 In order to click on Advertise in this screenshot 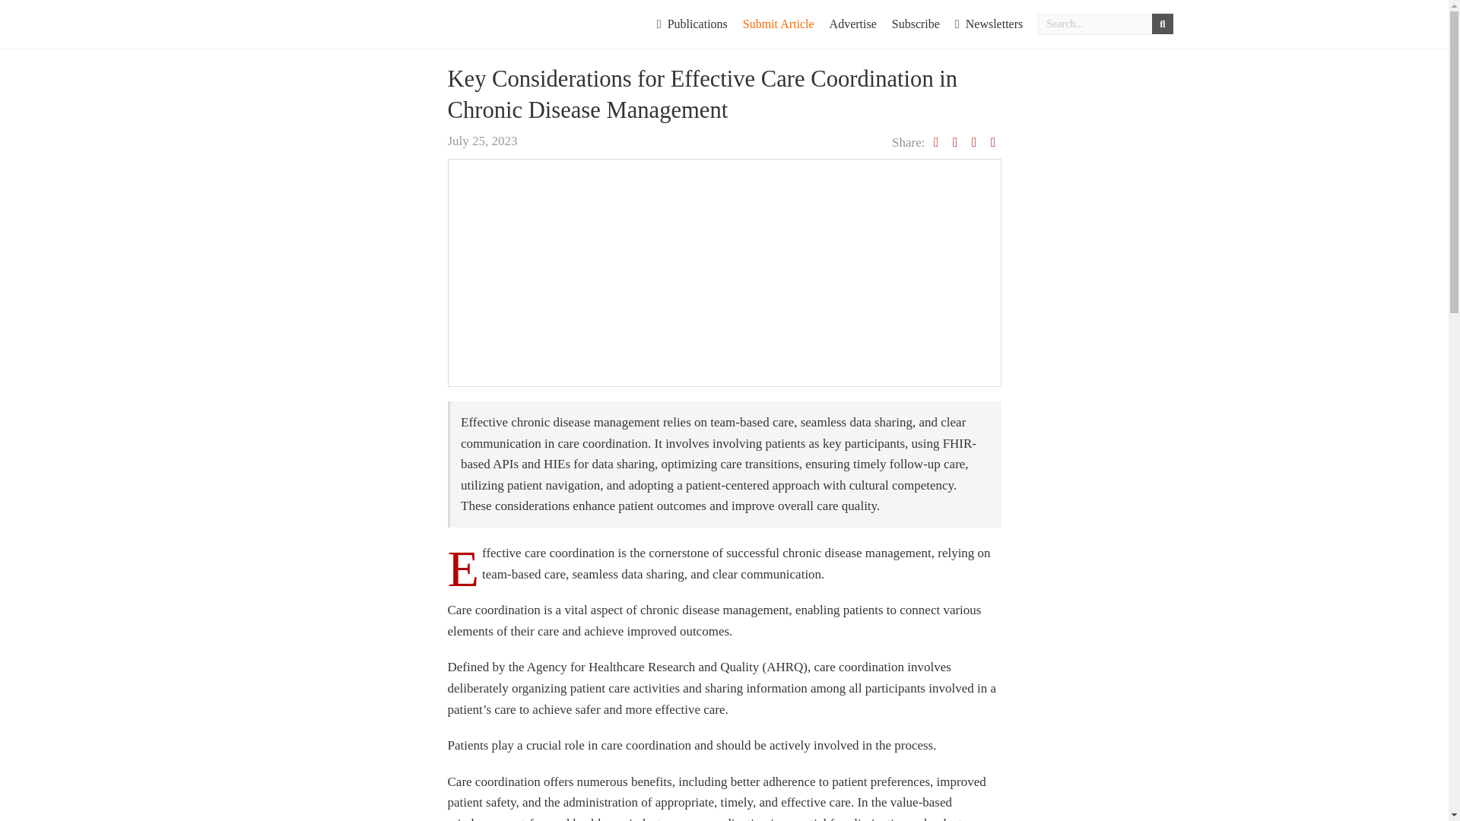, I will do `click(853, 24)`.